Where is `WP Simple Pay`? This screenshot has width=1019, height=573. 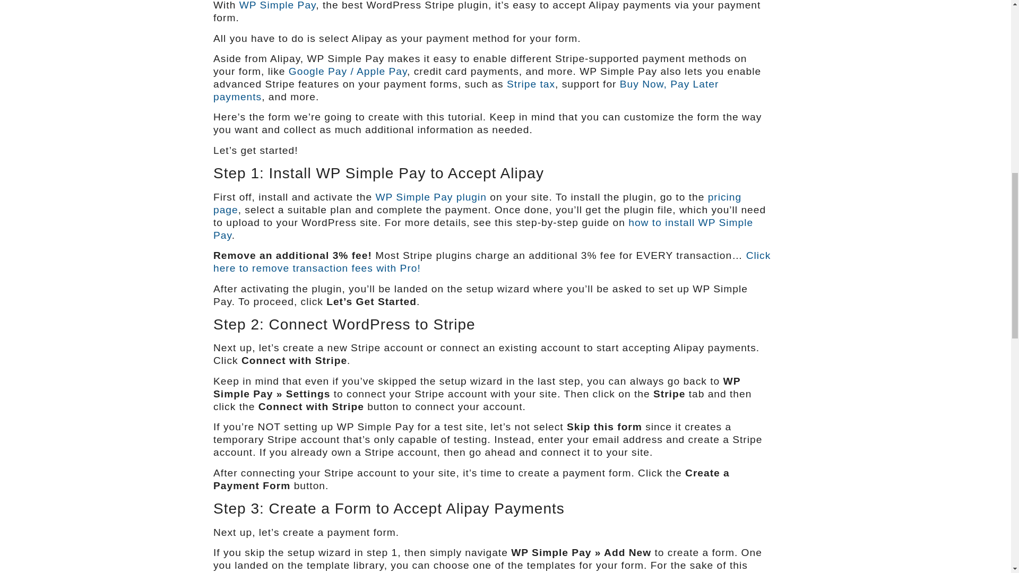
WP Simple Pay is located at coordinates (278, 5).